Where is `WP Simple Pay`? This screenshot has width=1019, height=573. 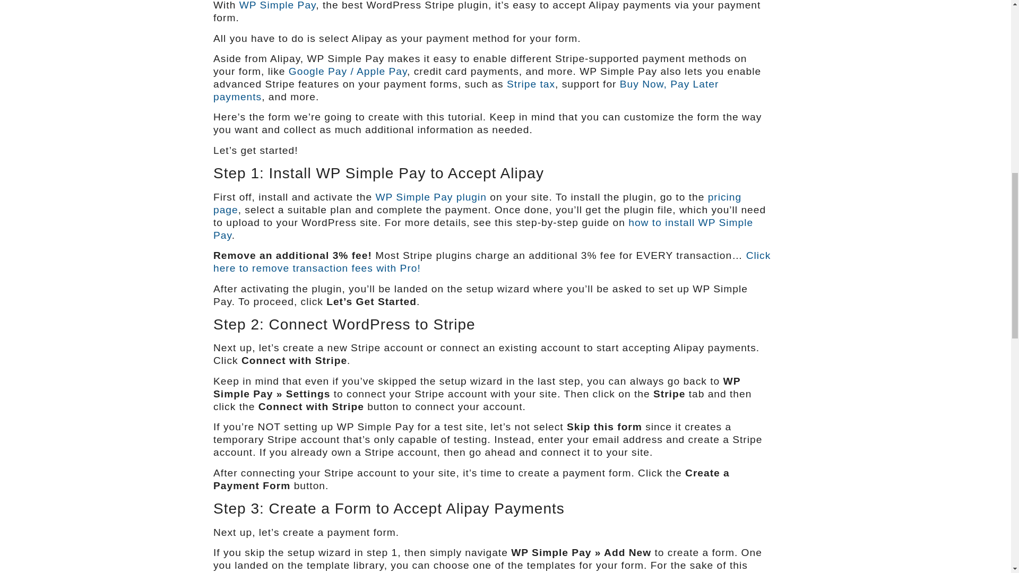
WP Simple Pay is located at coordinates (278, 5).